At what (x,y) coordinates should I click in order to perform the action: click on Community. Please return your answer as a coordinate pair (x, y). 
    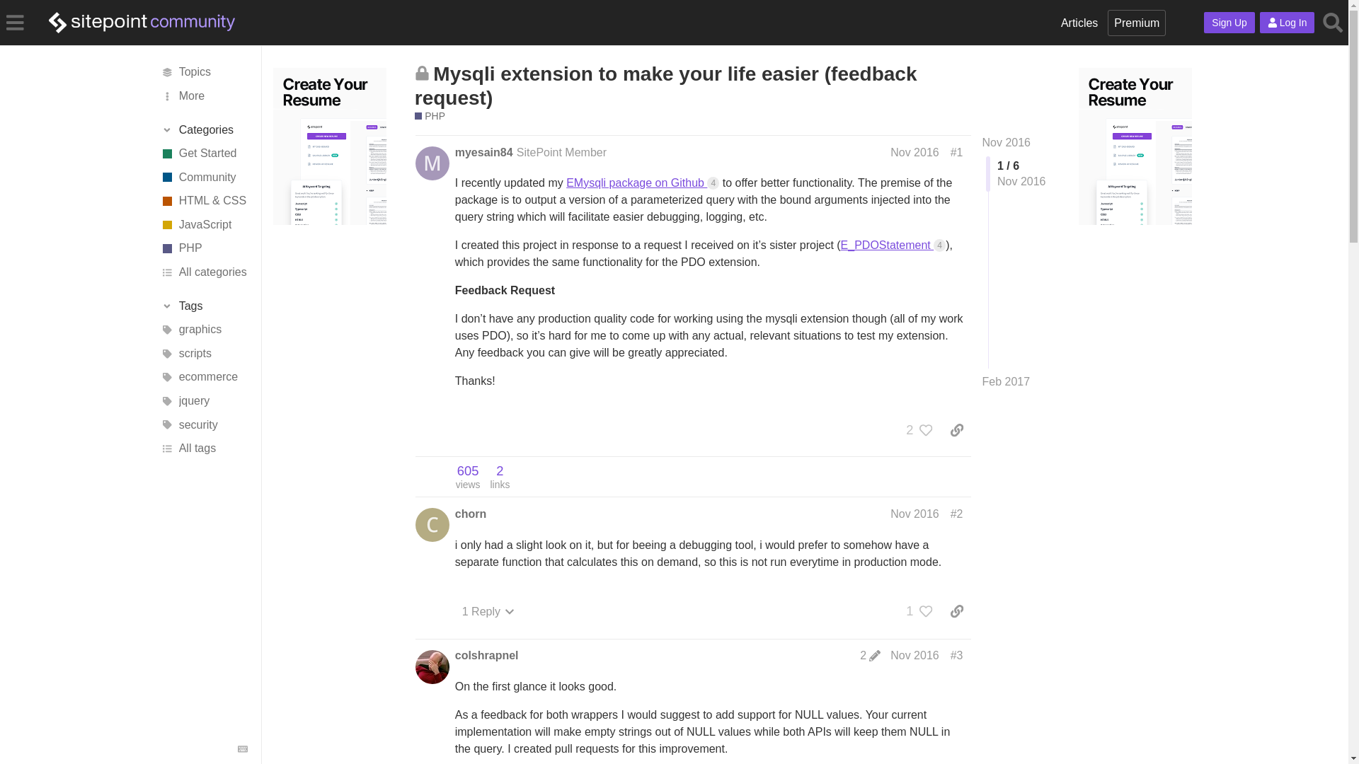
    Looking at the image, I should click on (202, 177).